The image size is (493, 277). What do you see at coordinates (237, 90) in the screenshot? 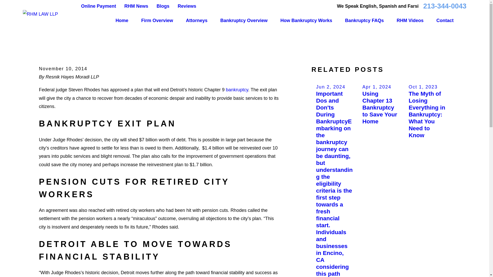
I see `California Bankruptcy Lawyer` at bounding box center [237, 90].